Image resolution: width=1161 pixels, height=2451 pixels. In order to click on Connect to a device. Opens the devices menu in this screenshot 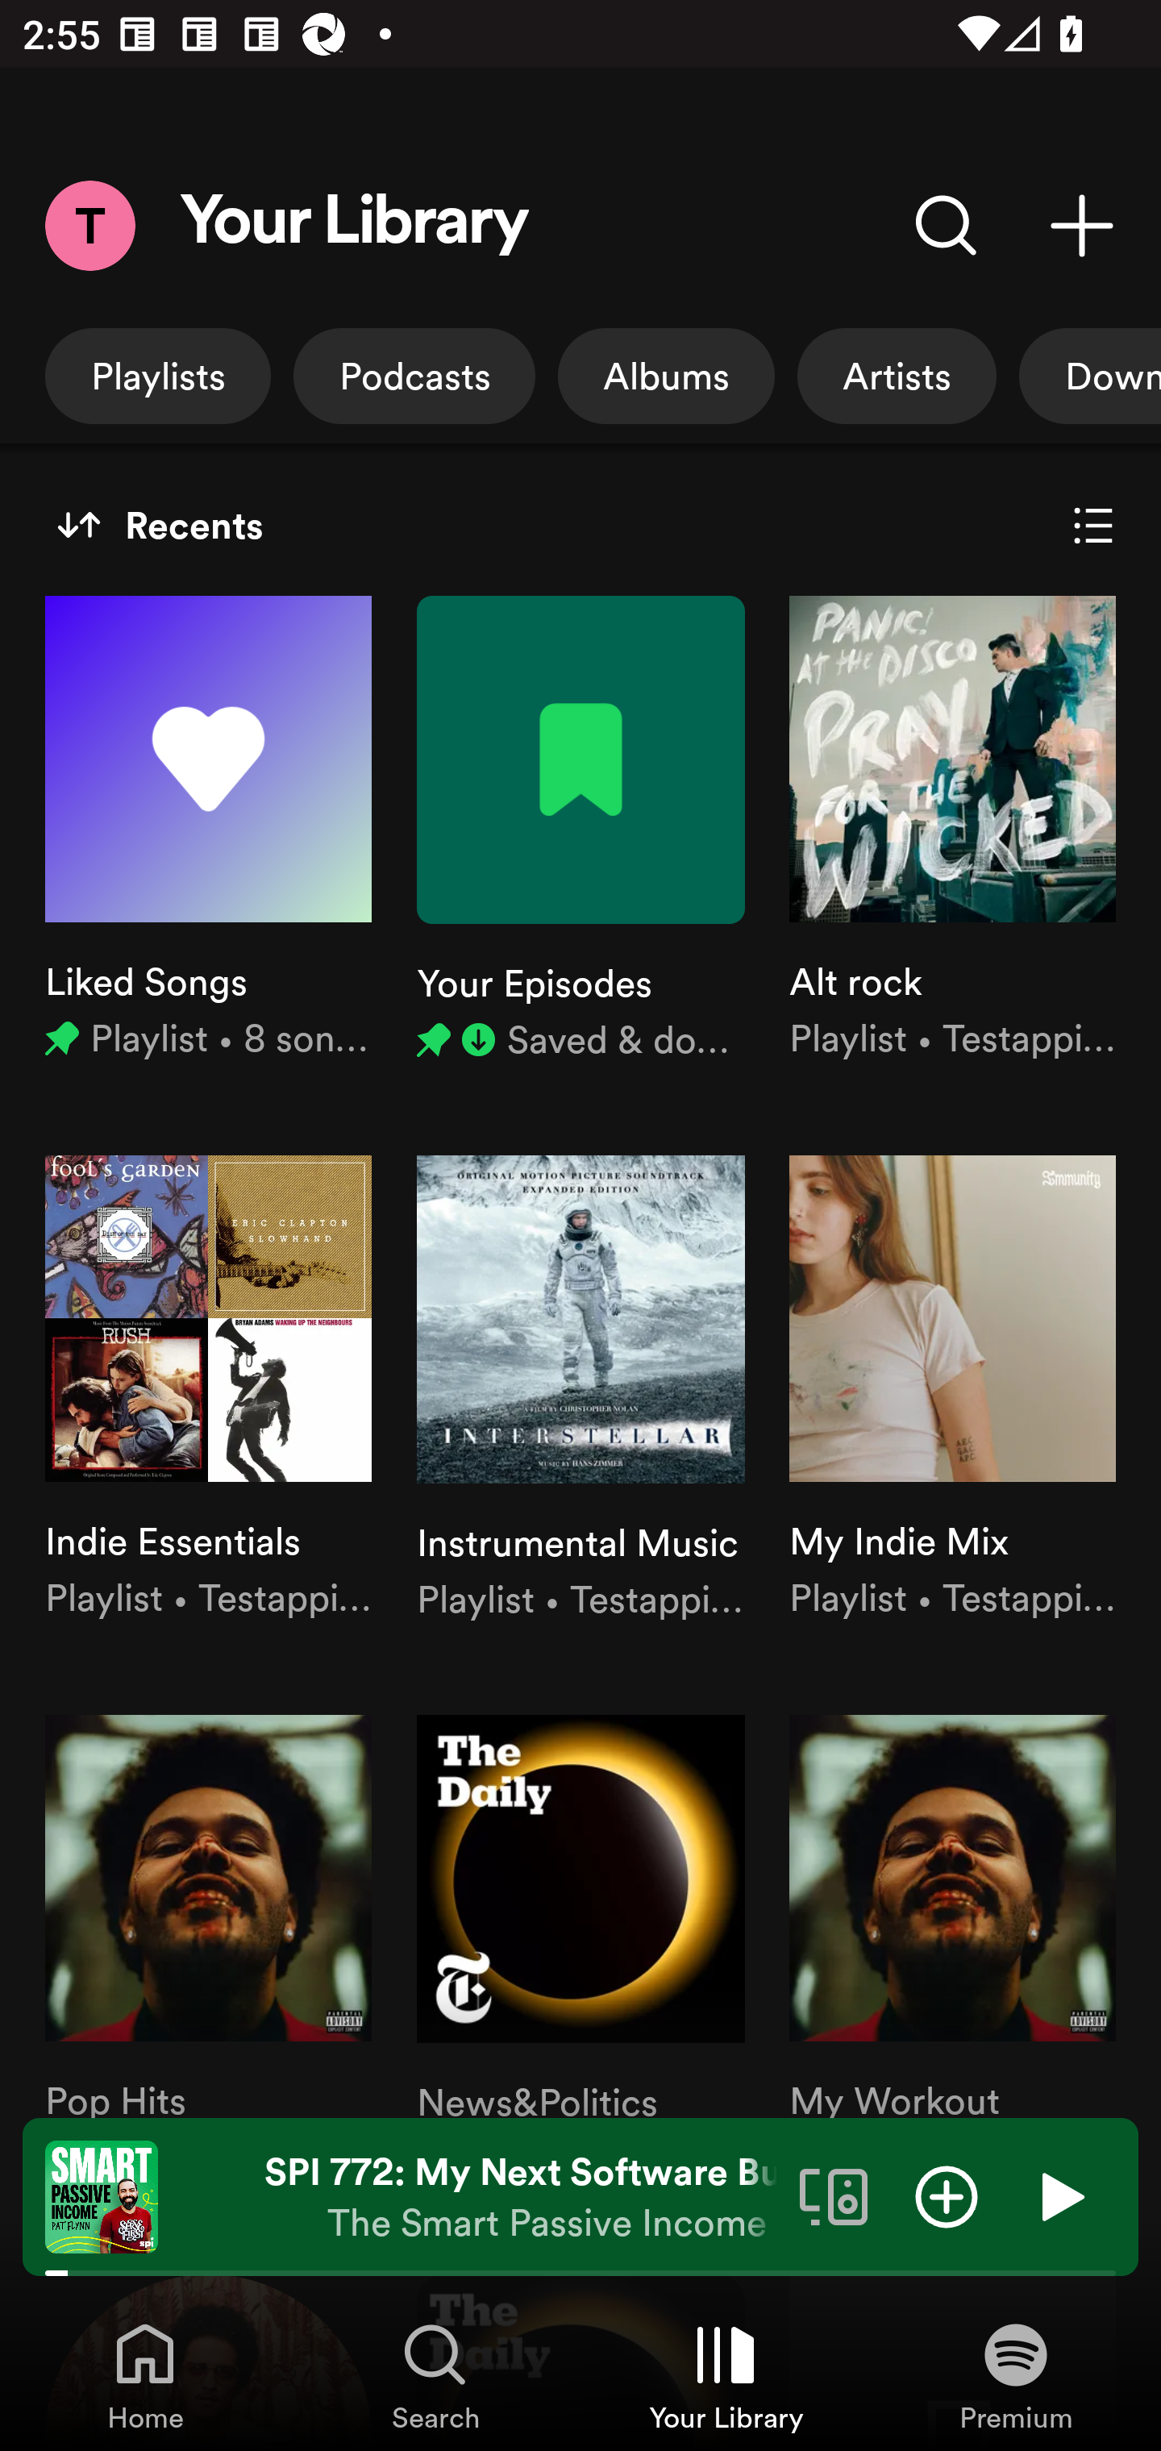, I will do `click(834, 2195)`.